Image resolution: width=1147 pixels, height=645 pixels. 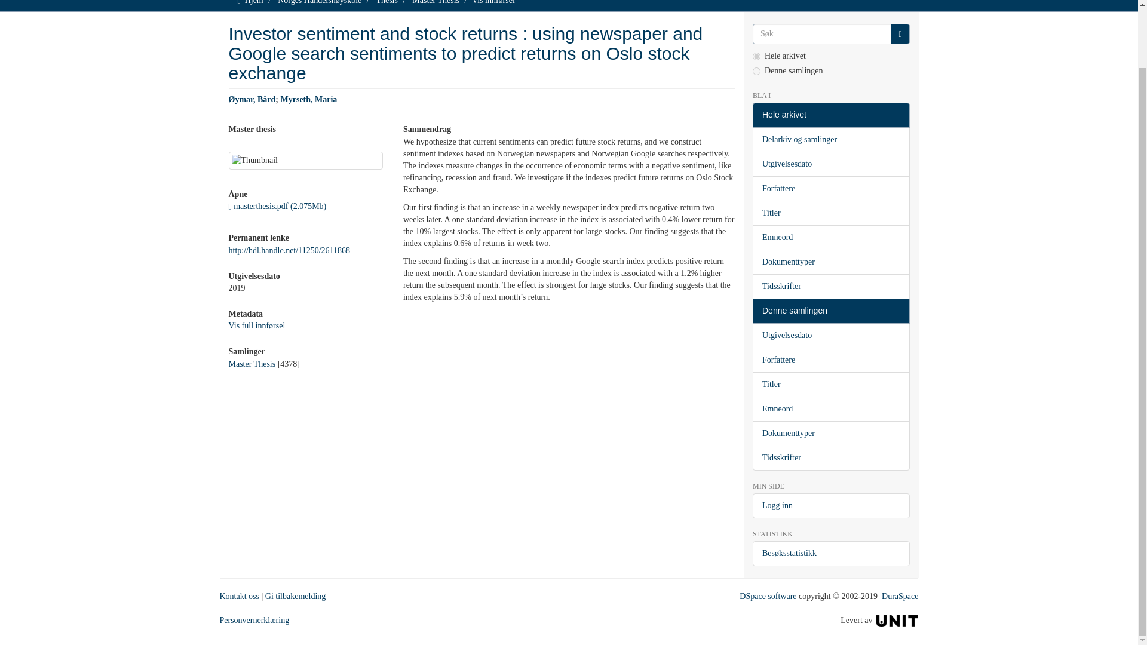 What do you see at coordinates (897, 620) in the screenshot?
I see `Unit` at bounding box center [897, 620].